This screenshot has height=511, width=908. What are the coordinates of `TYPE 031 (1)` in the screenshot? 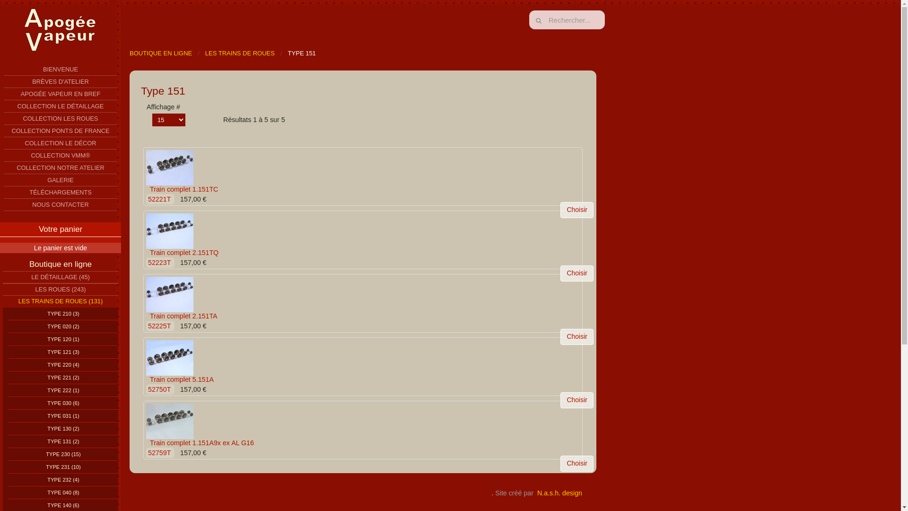 It's located at (63, 416).